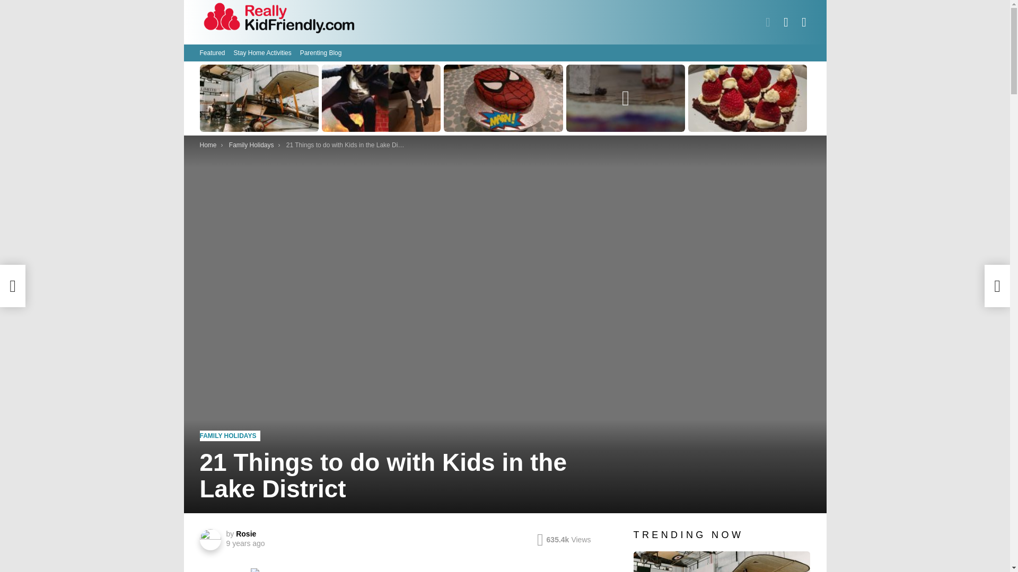  Describe the element at coordinates (748, 98) in the screenshot. I see `Cute Christmas Recipe: Brownies with Santa Hats` at that location.